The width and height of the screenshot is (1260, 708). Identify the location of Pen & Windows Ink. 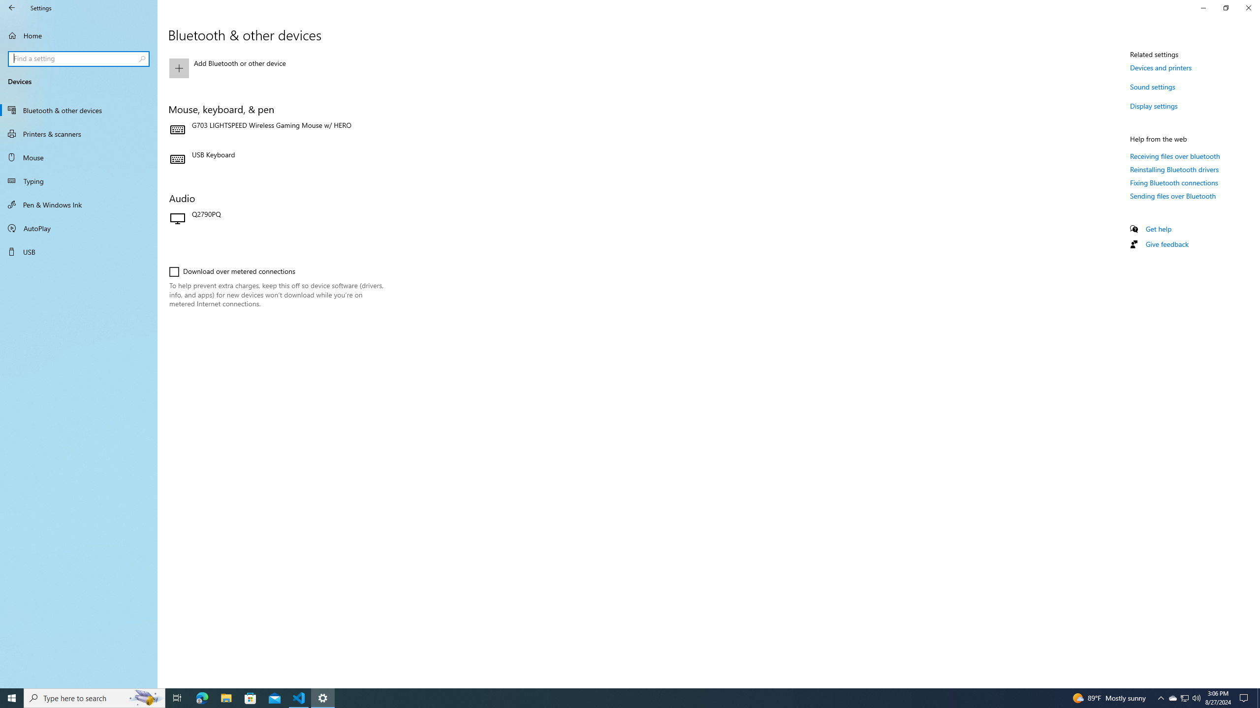
(79, 205).